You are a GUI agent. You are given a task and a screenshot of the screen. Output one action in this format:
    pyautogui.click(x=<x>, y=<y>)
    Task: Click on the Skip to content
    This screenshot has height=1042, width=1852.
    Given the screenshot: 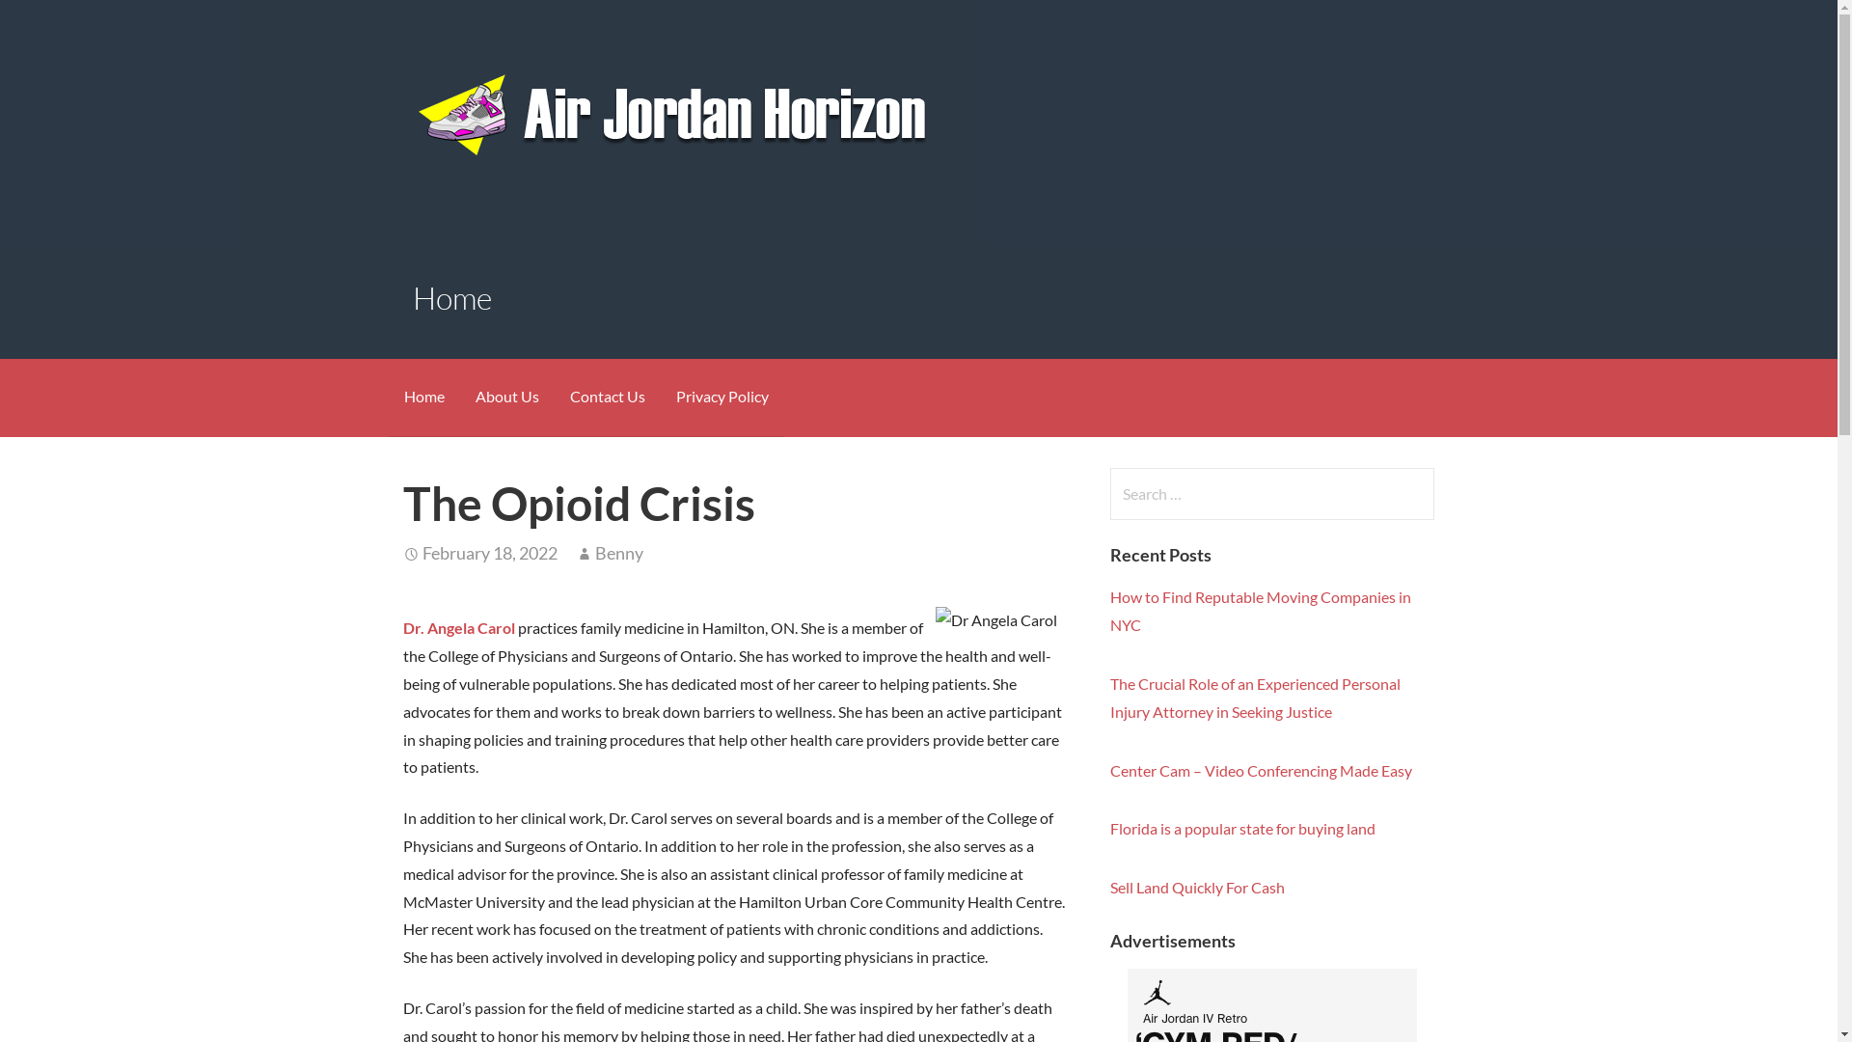 What is the action you would take?
    pyautogui.click(x=0, y=0)
    